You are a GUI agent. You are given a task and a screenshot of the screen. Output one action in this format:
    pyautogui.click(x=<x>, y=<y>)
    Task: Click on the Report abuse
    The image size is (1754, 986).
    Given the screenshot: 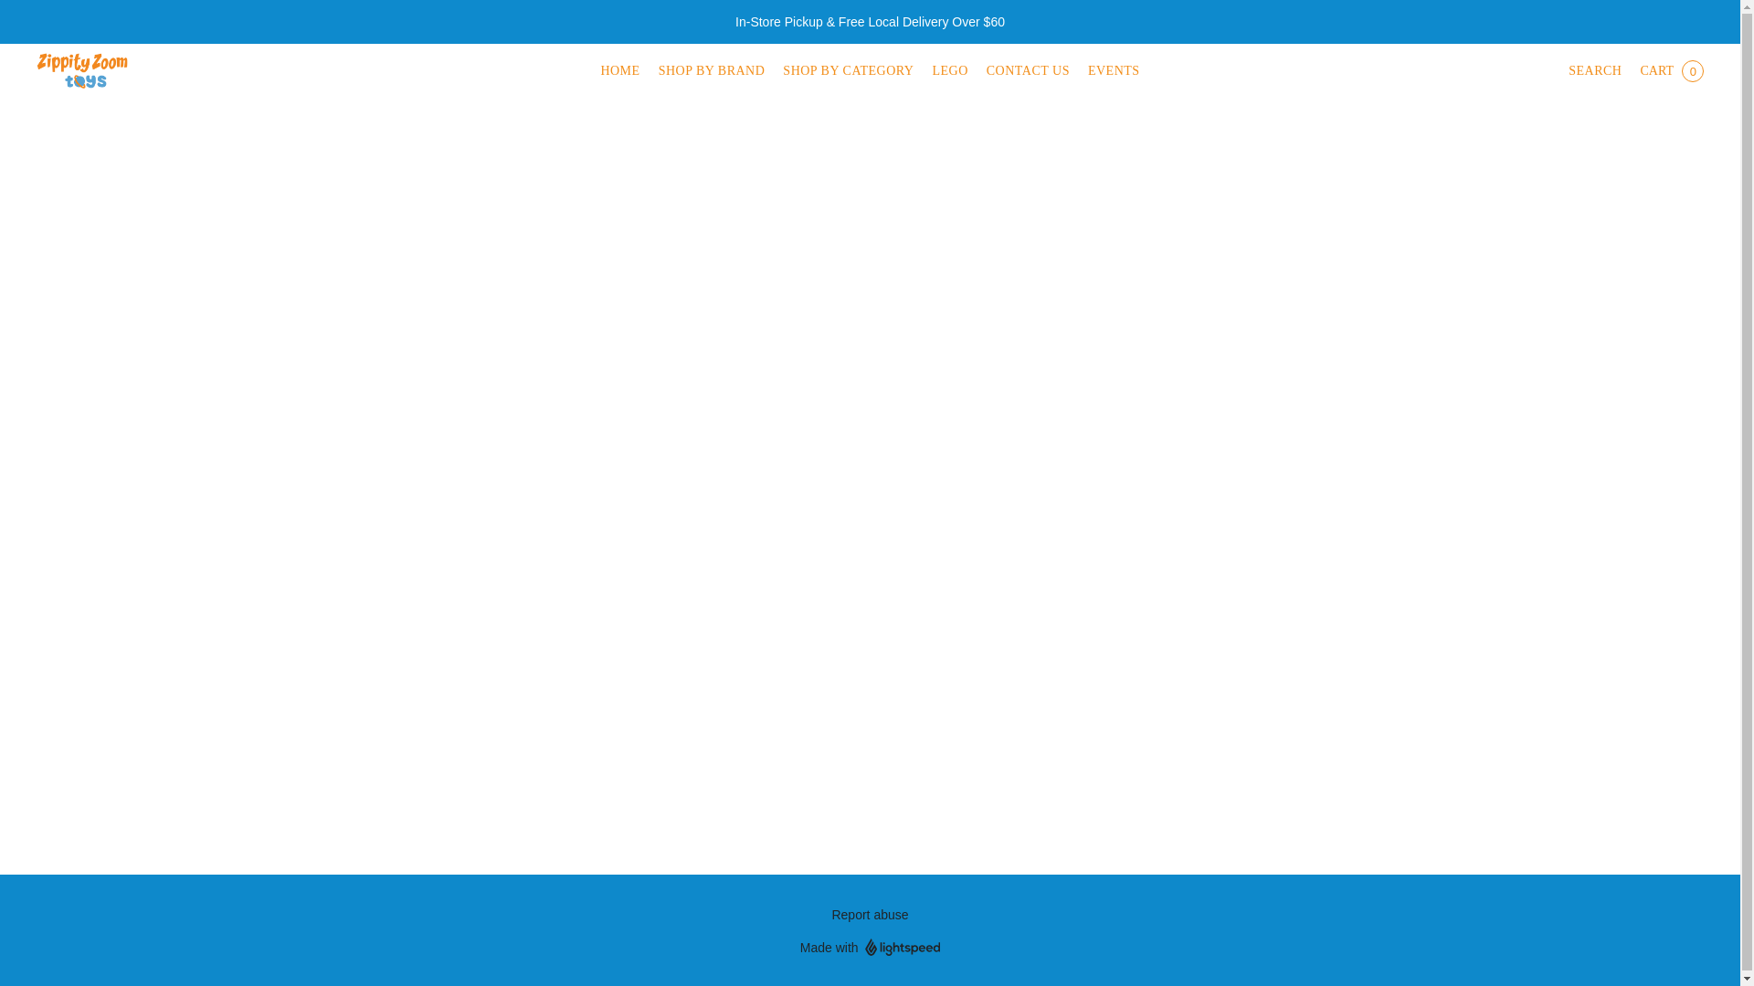 What is the action you would take?
    pyautogui.click(x=870, y=915)
    